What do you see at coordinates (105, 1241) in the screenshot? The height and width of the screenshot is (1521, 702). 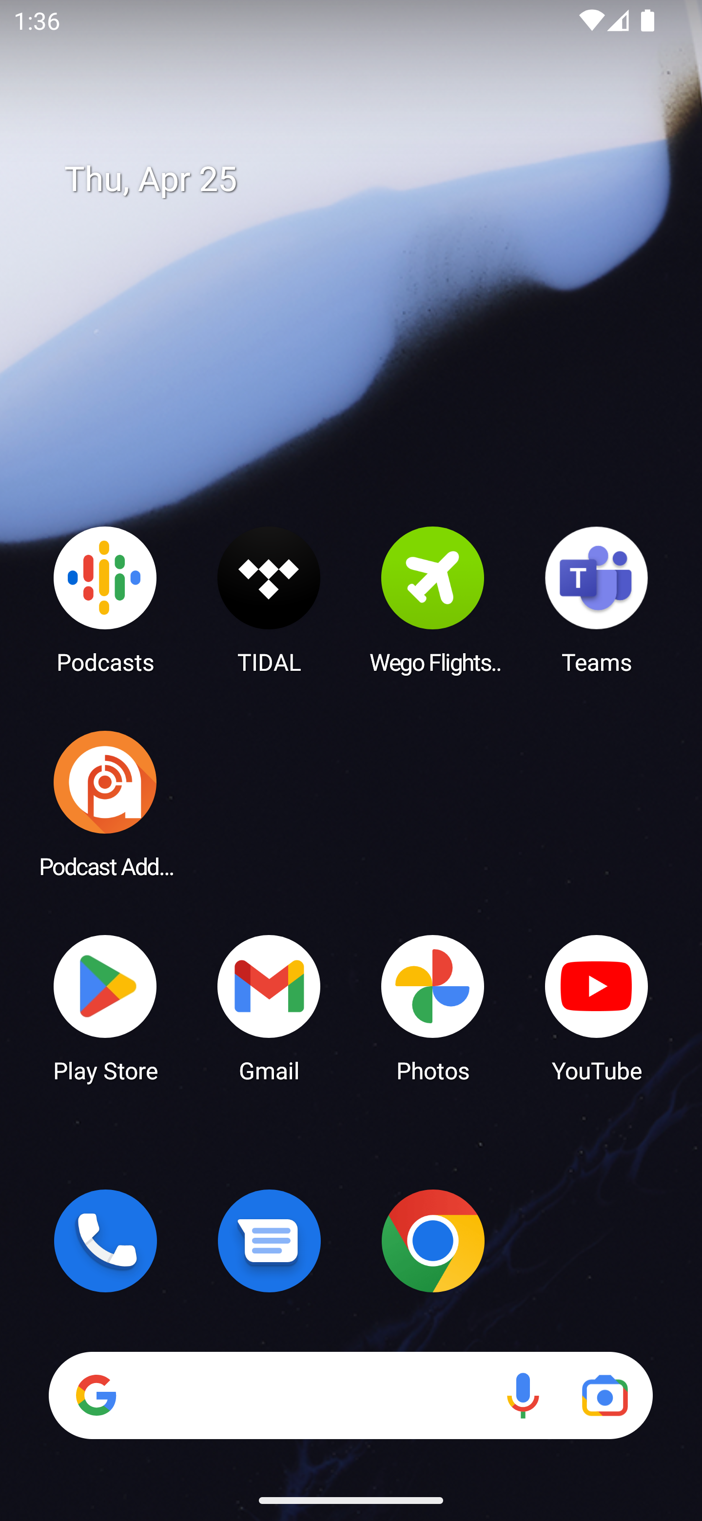 I see `Phone` at bounding box center [105, 1241].